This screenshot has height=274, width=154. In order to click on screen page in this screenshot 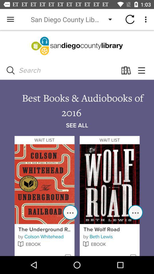, I will do `click(77, 143)`.